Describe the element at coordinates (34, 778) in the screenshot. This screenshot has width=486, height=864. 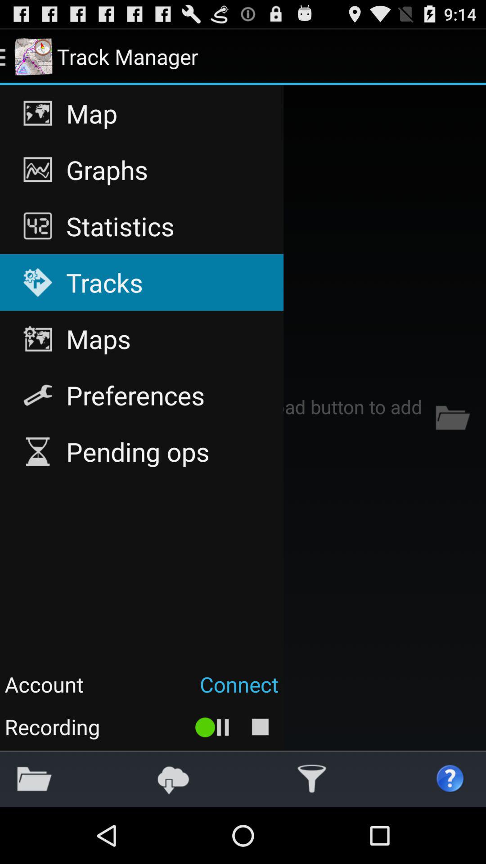
I see `press the app below no tracks loaded` at that location.